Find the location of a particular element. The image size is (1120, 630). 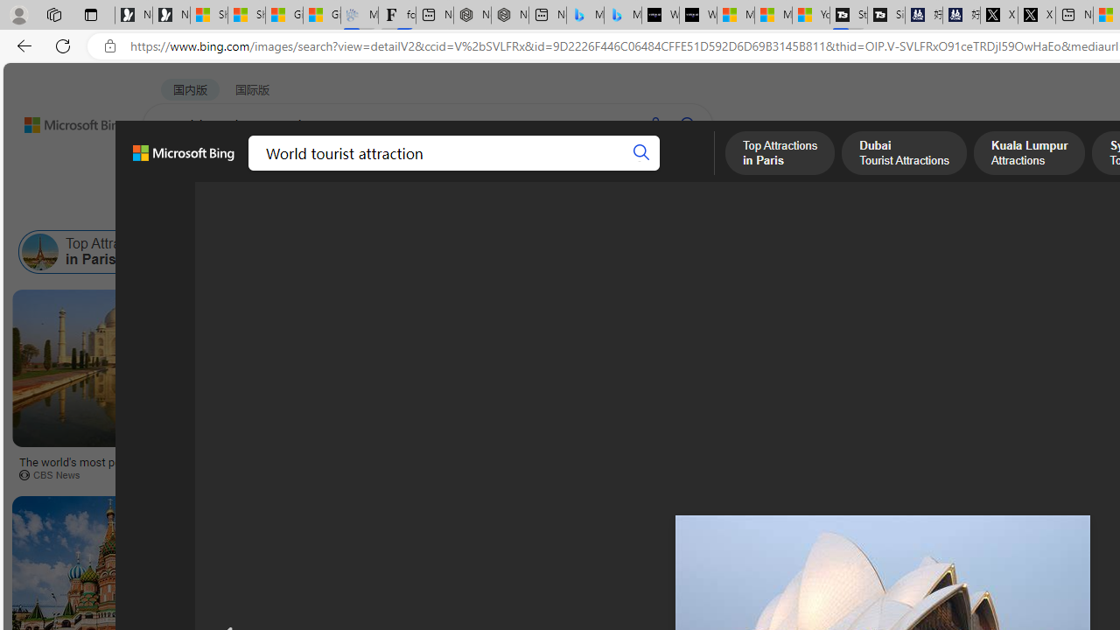

Search using voice is located at coordinates (654, 124).